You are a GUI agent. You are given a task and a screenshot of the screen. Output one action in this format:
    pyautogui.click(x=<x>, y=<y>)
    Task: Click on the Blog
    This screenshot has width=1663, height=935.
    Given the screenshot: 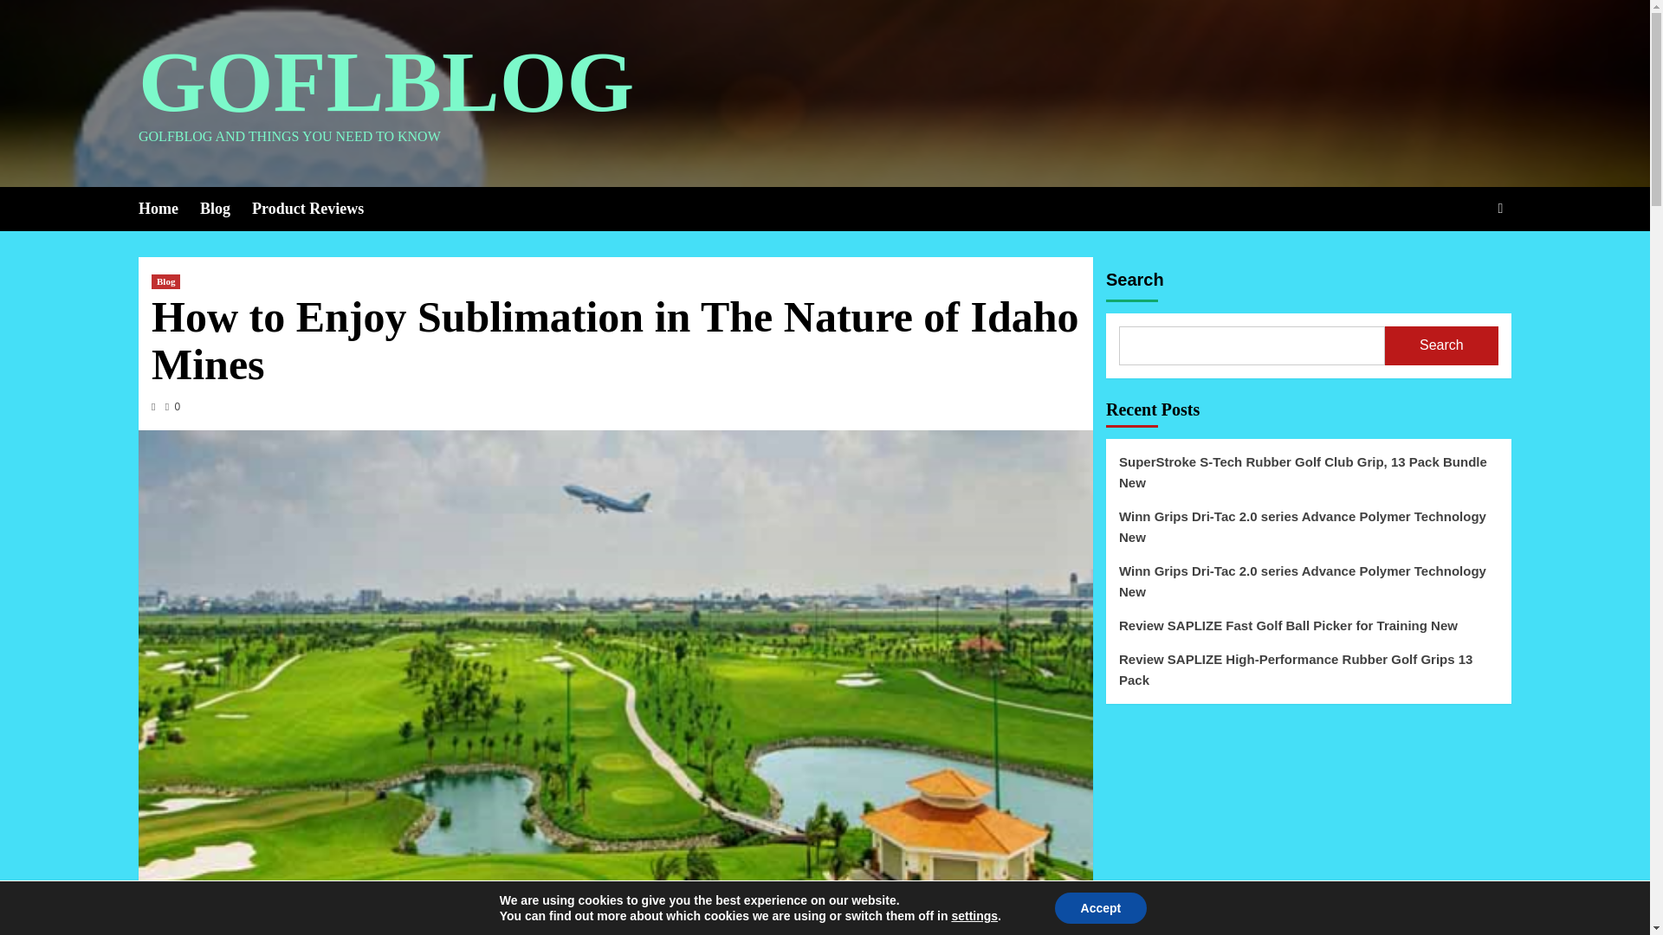 What is the action you would take?
    pyautogui.click(x=225, y=209)
    